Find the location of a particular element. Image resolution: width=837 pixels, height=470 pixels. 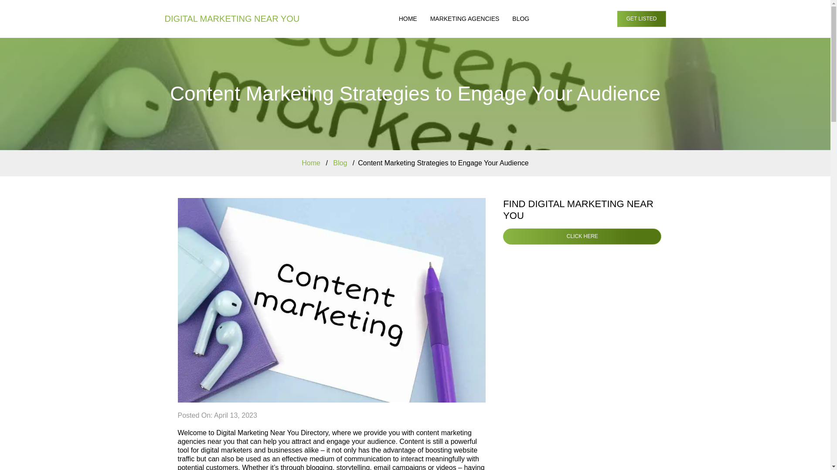

Blog is located at coordinates (340, 163).